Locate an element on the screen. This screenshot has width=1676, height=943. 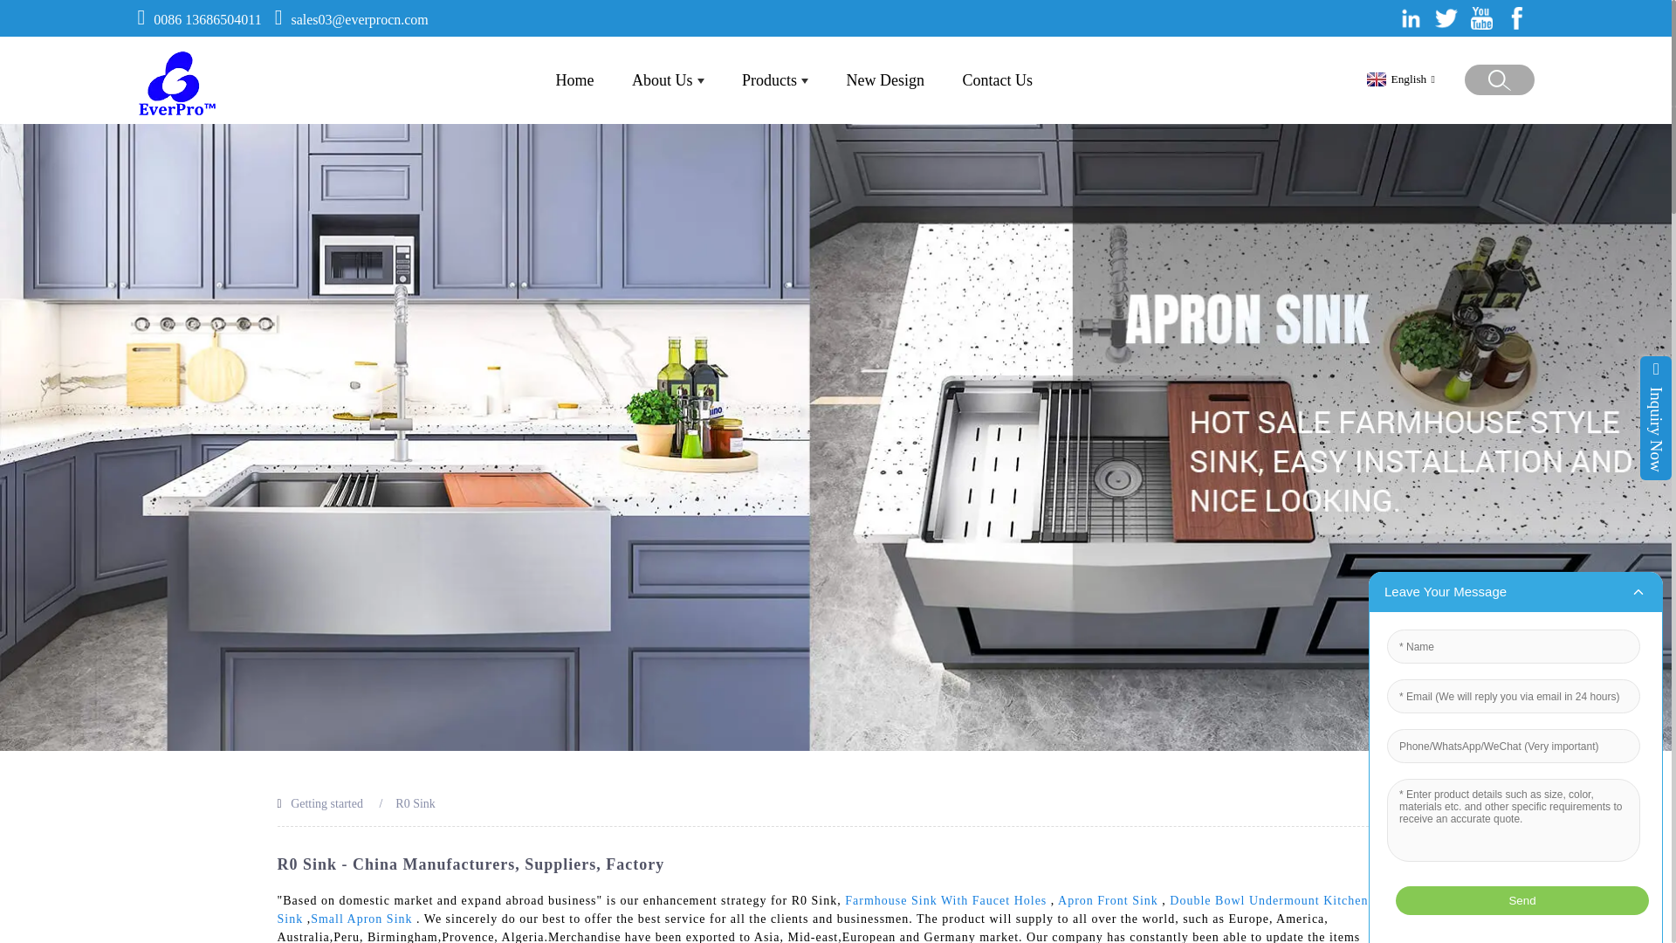
Small Apron Sink is located at coordinates (361, 919).